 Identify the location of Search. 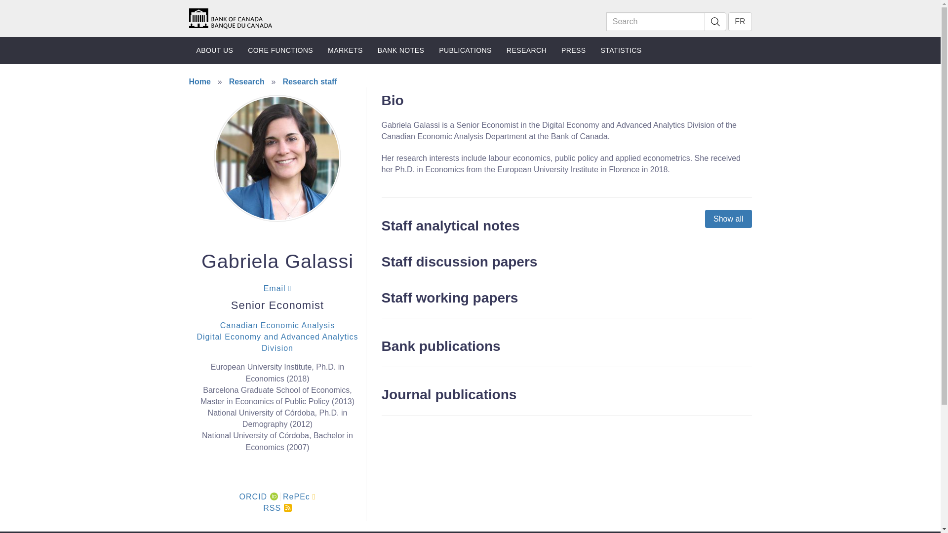
(656, 21).